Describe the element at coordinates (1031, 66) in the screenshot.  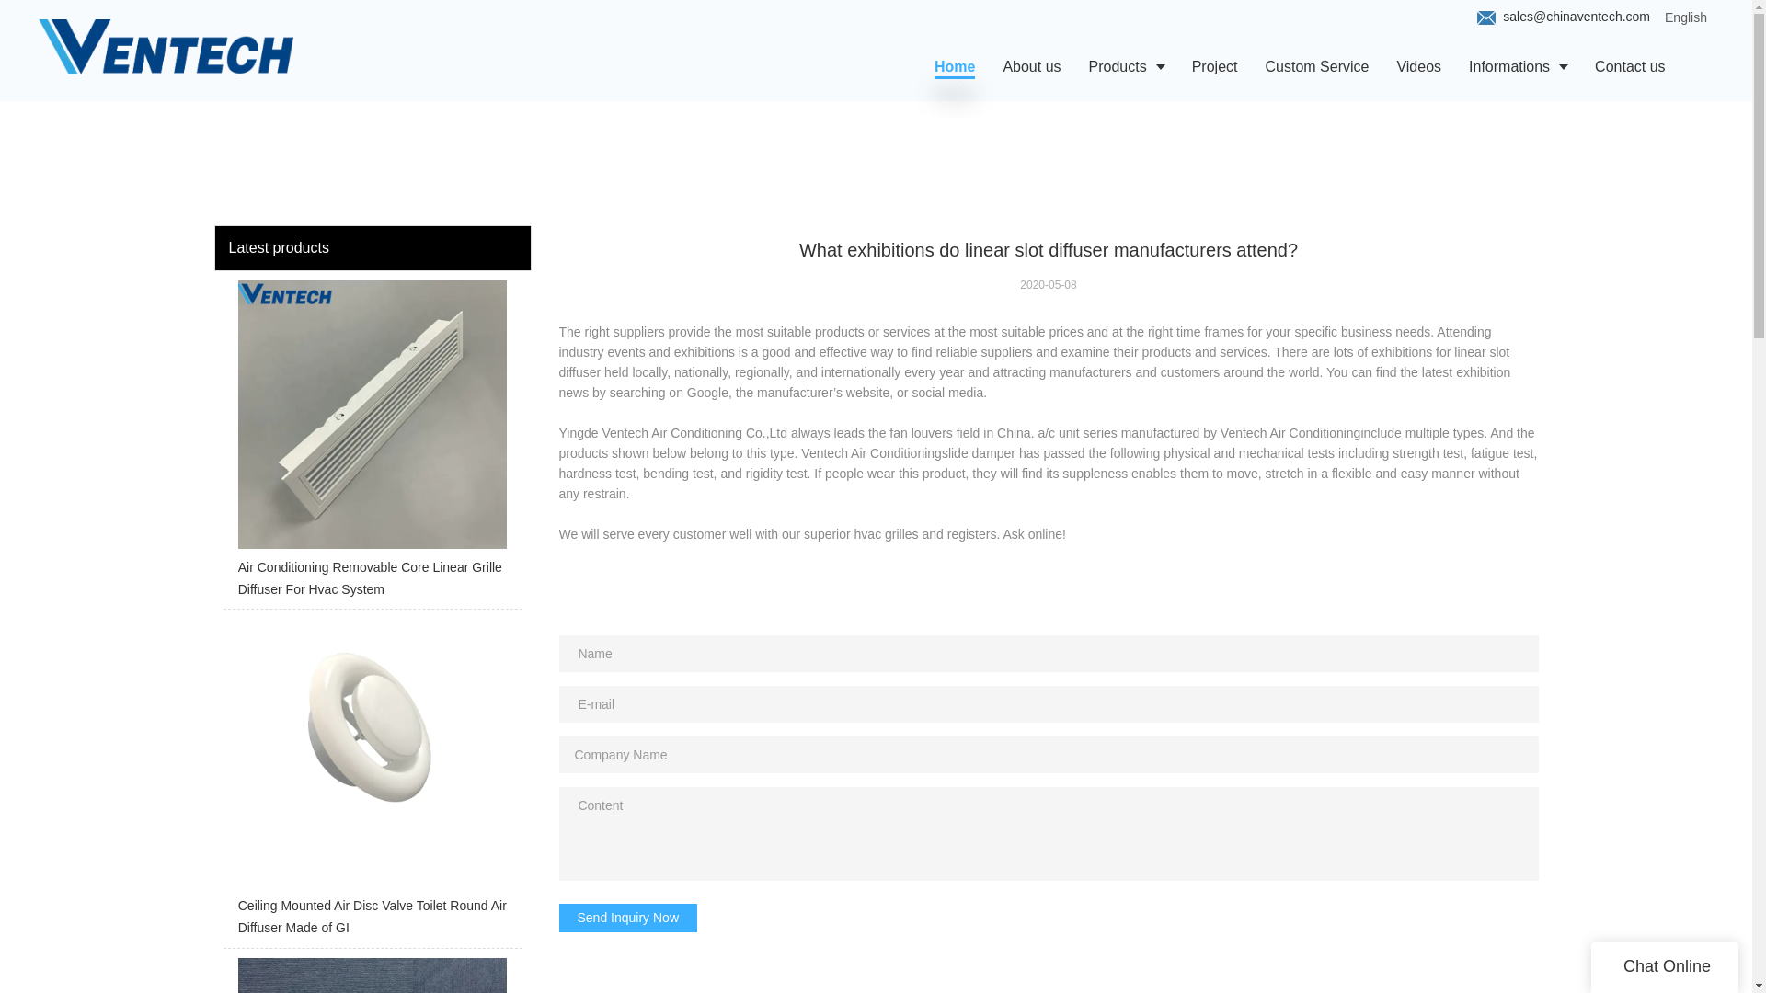
I see `About us` at that location.